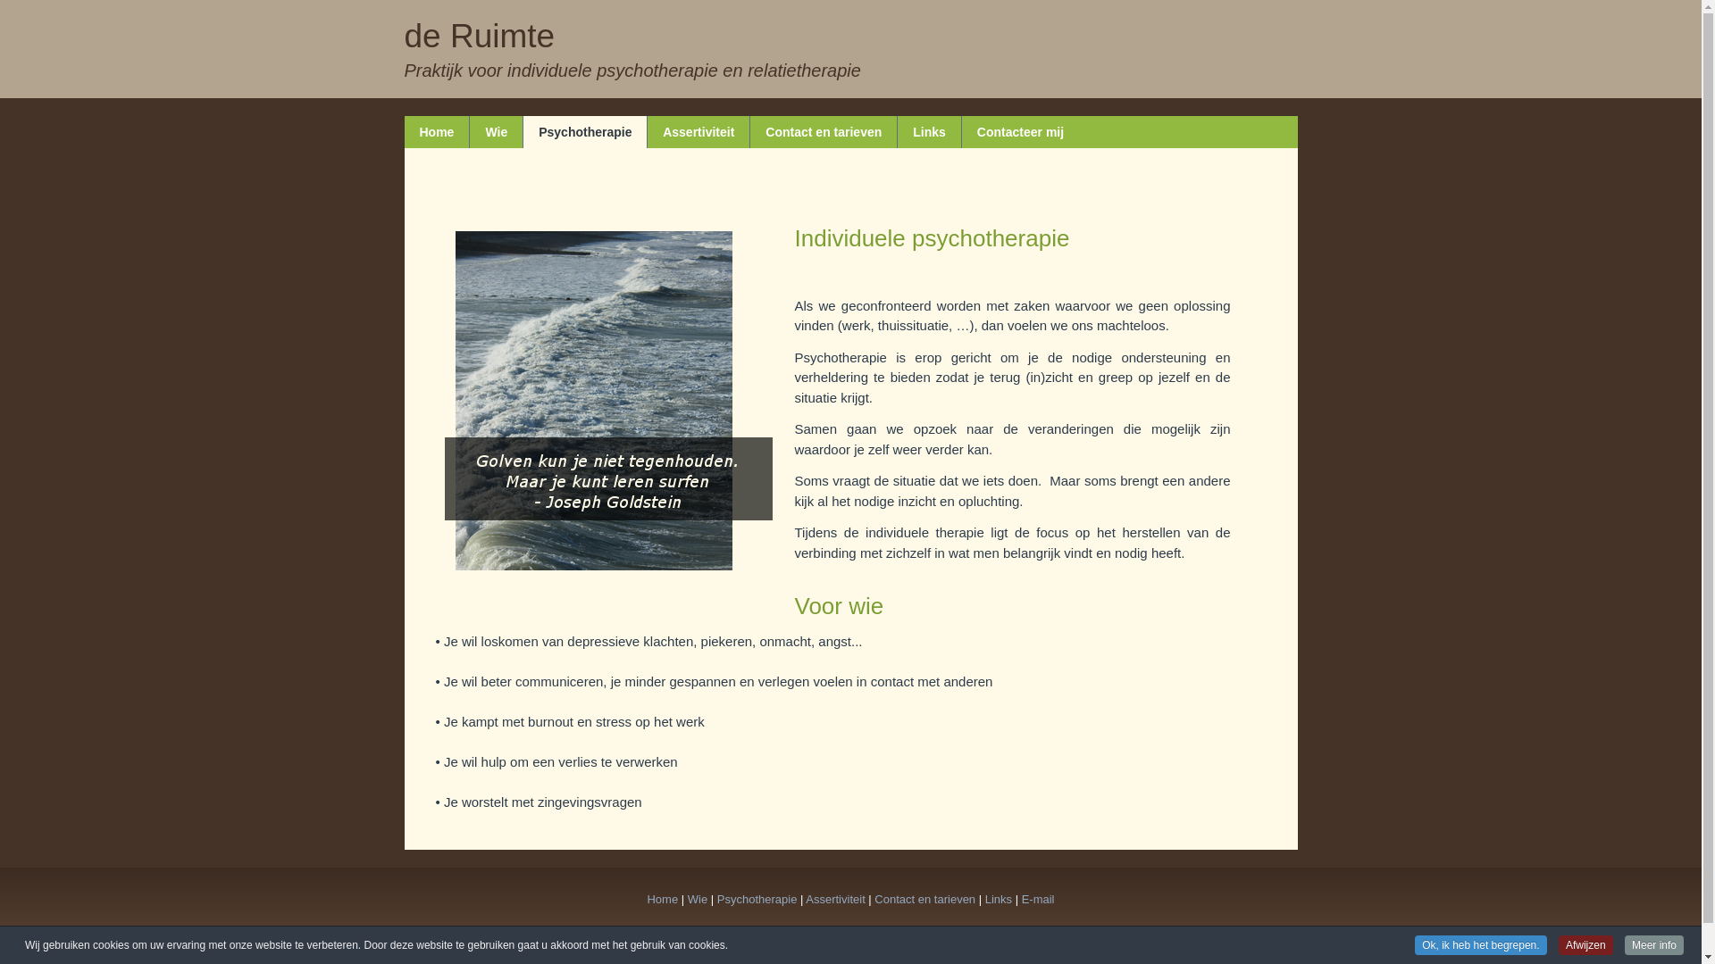 The height and width of the screenshot is (964, 1715). Describe the element at coordinates (698, 900) in the screenshot. I see `Wie` at that location.